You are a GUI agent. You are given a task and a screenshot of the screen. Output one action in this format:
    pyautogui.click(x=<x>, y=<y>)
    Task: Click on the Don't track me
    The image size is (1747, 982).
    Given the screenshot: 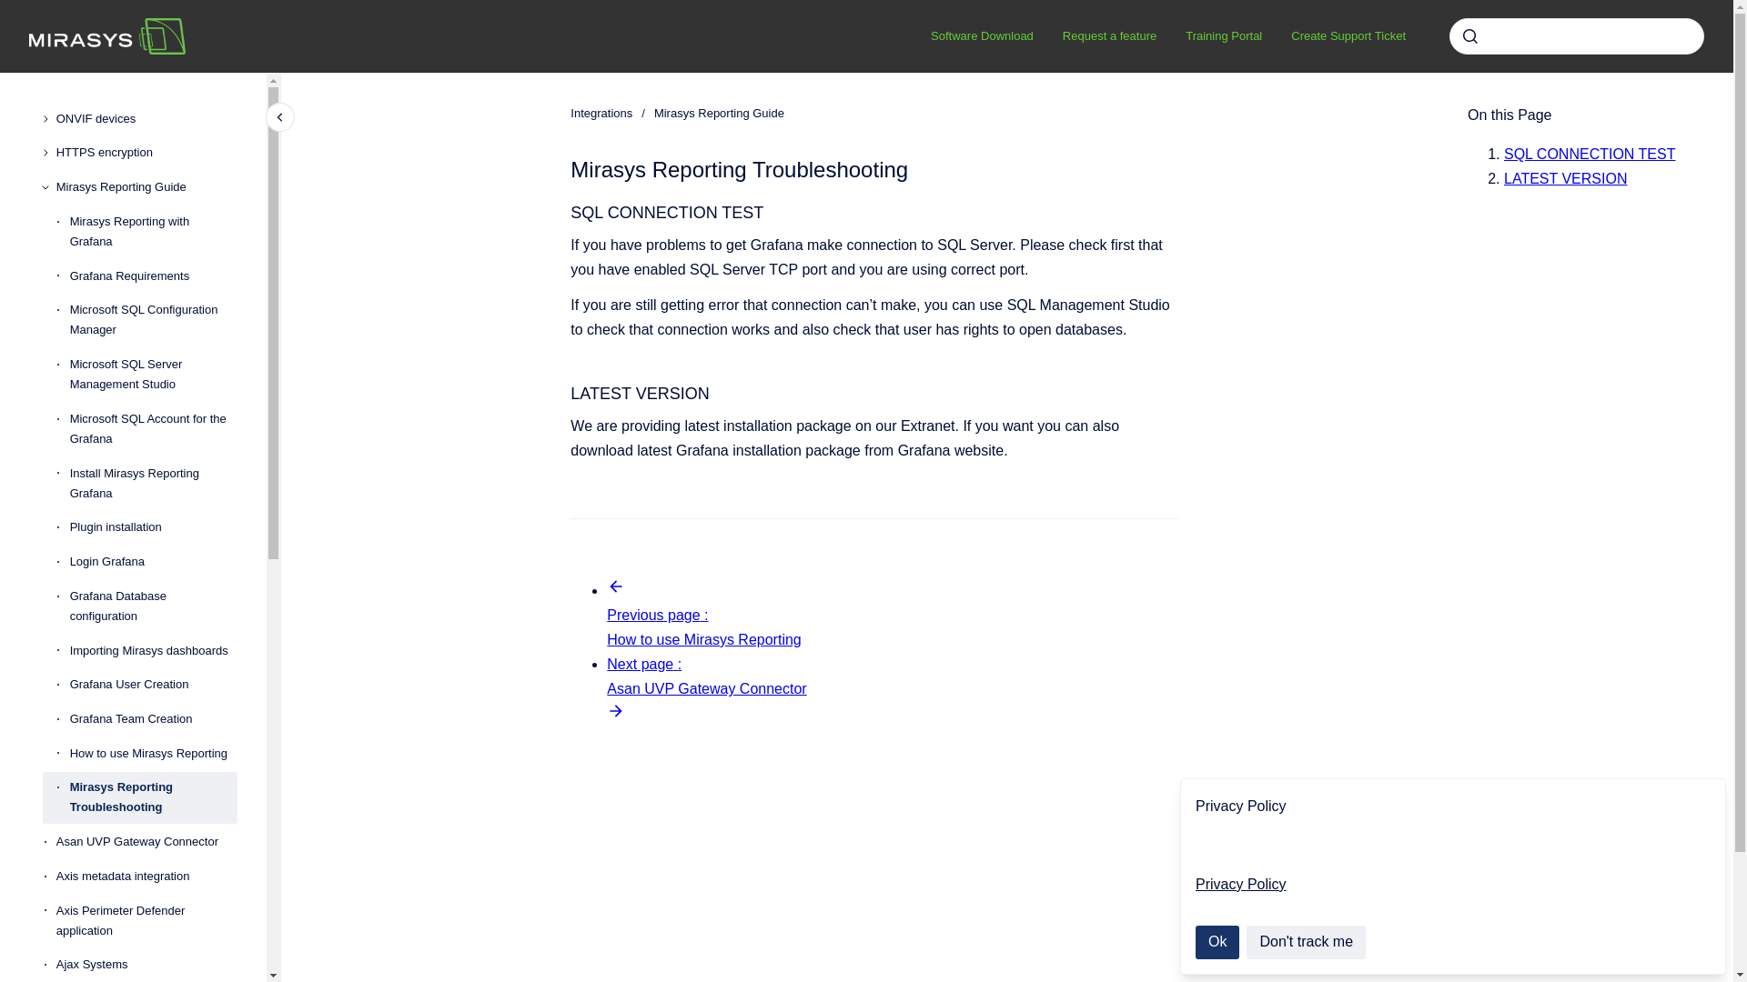 What is the action you would take?
    pyautogui.click(x=1307, y=942)
    